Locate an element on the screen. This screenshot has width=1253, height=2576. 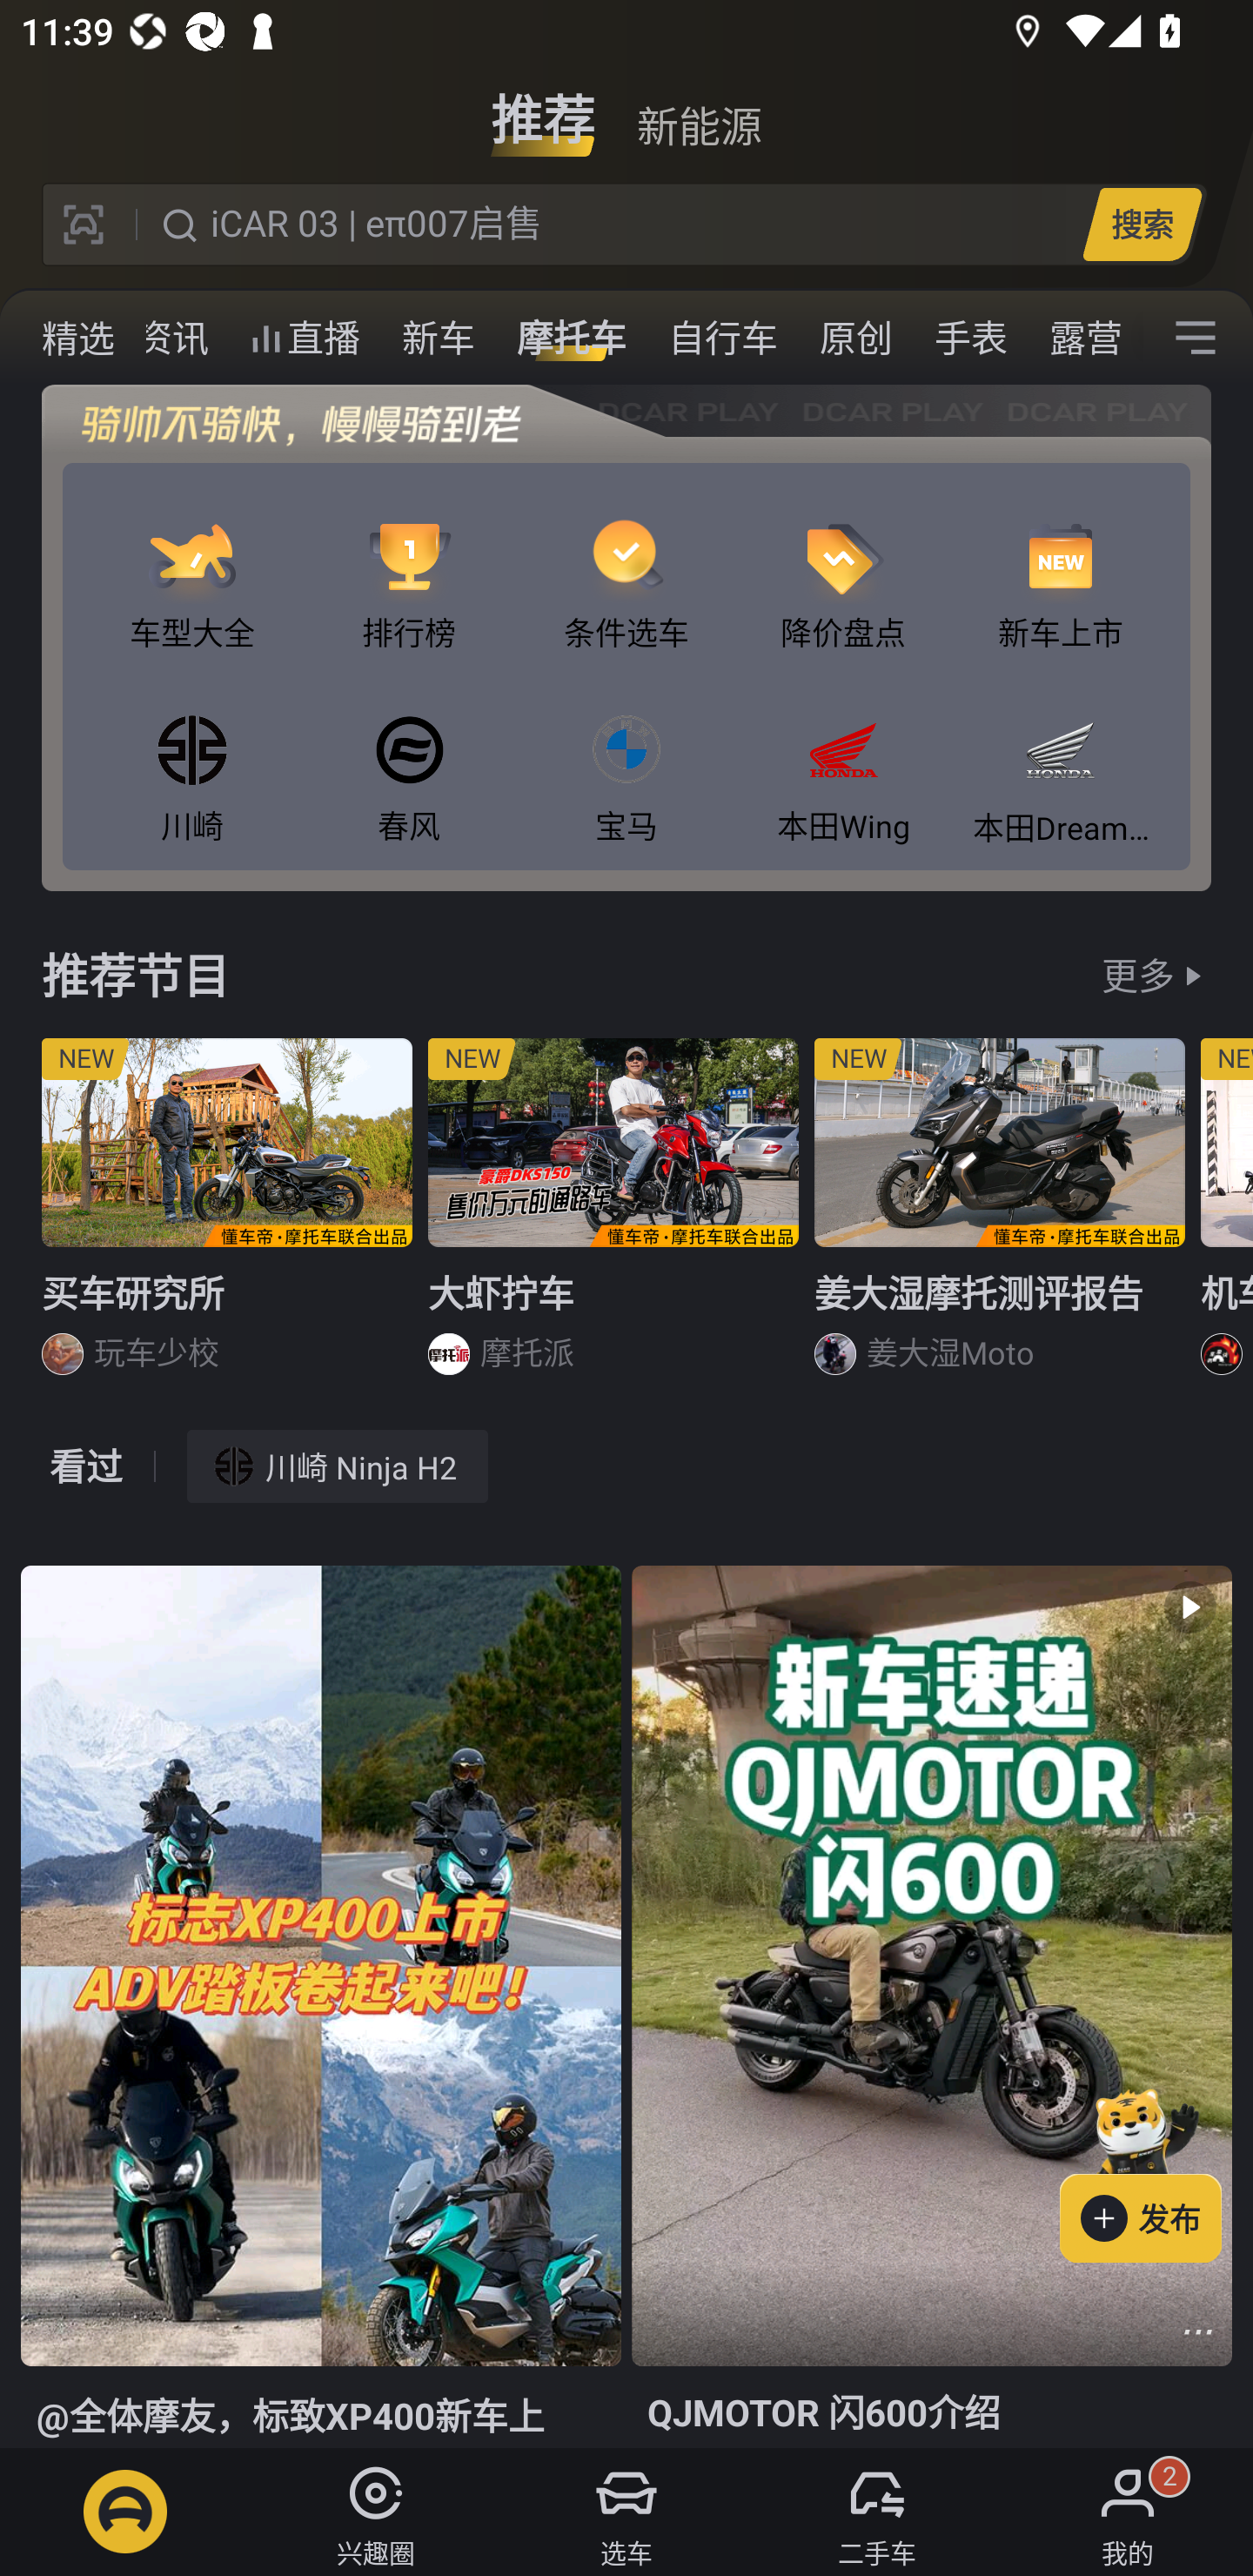
搜索 is located at coordinates (1142, 224).